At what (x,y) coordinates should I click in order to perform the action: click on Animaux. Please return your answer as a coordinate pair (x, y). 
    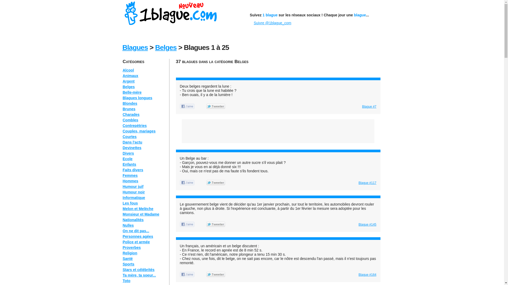
    Looking at the image, I should click on (131, 76).